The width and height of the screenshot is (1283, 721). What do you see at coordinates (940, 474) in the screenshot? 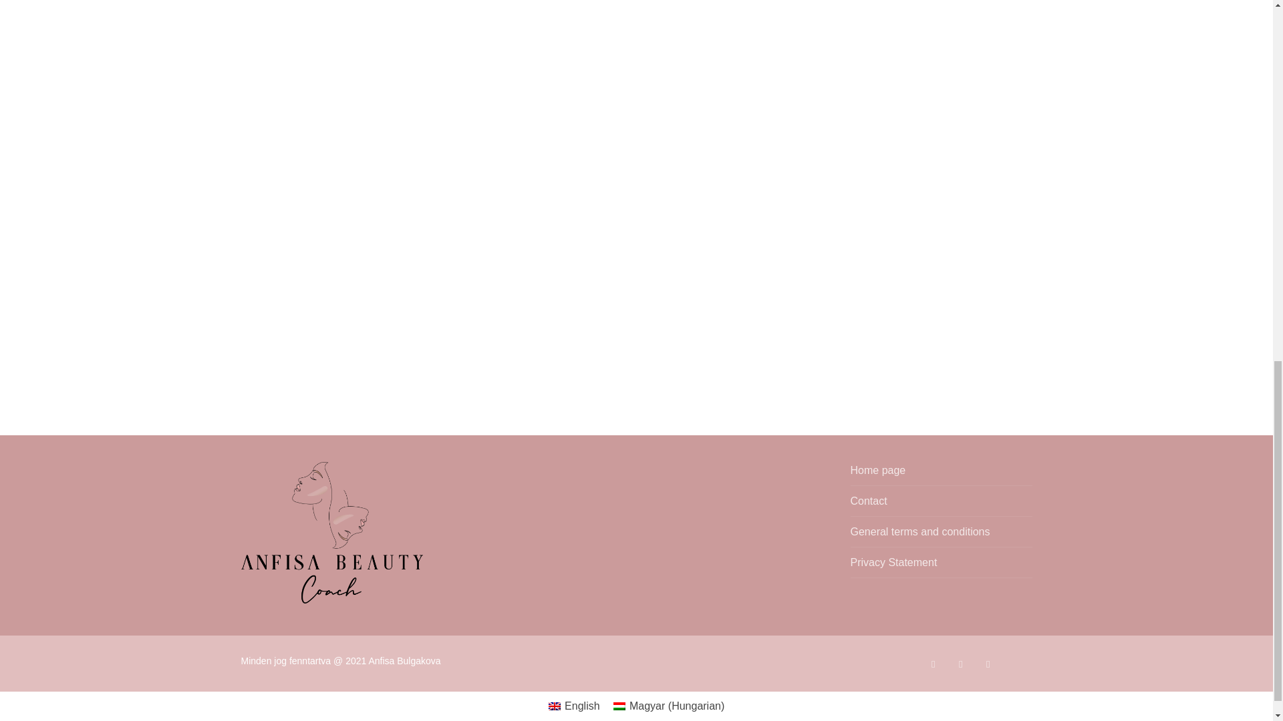
I see `Home page` at bounding box center [940, 474].